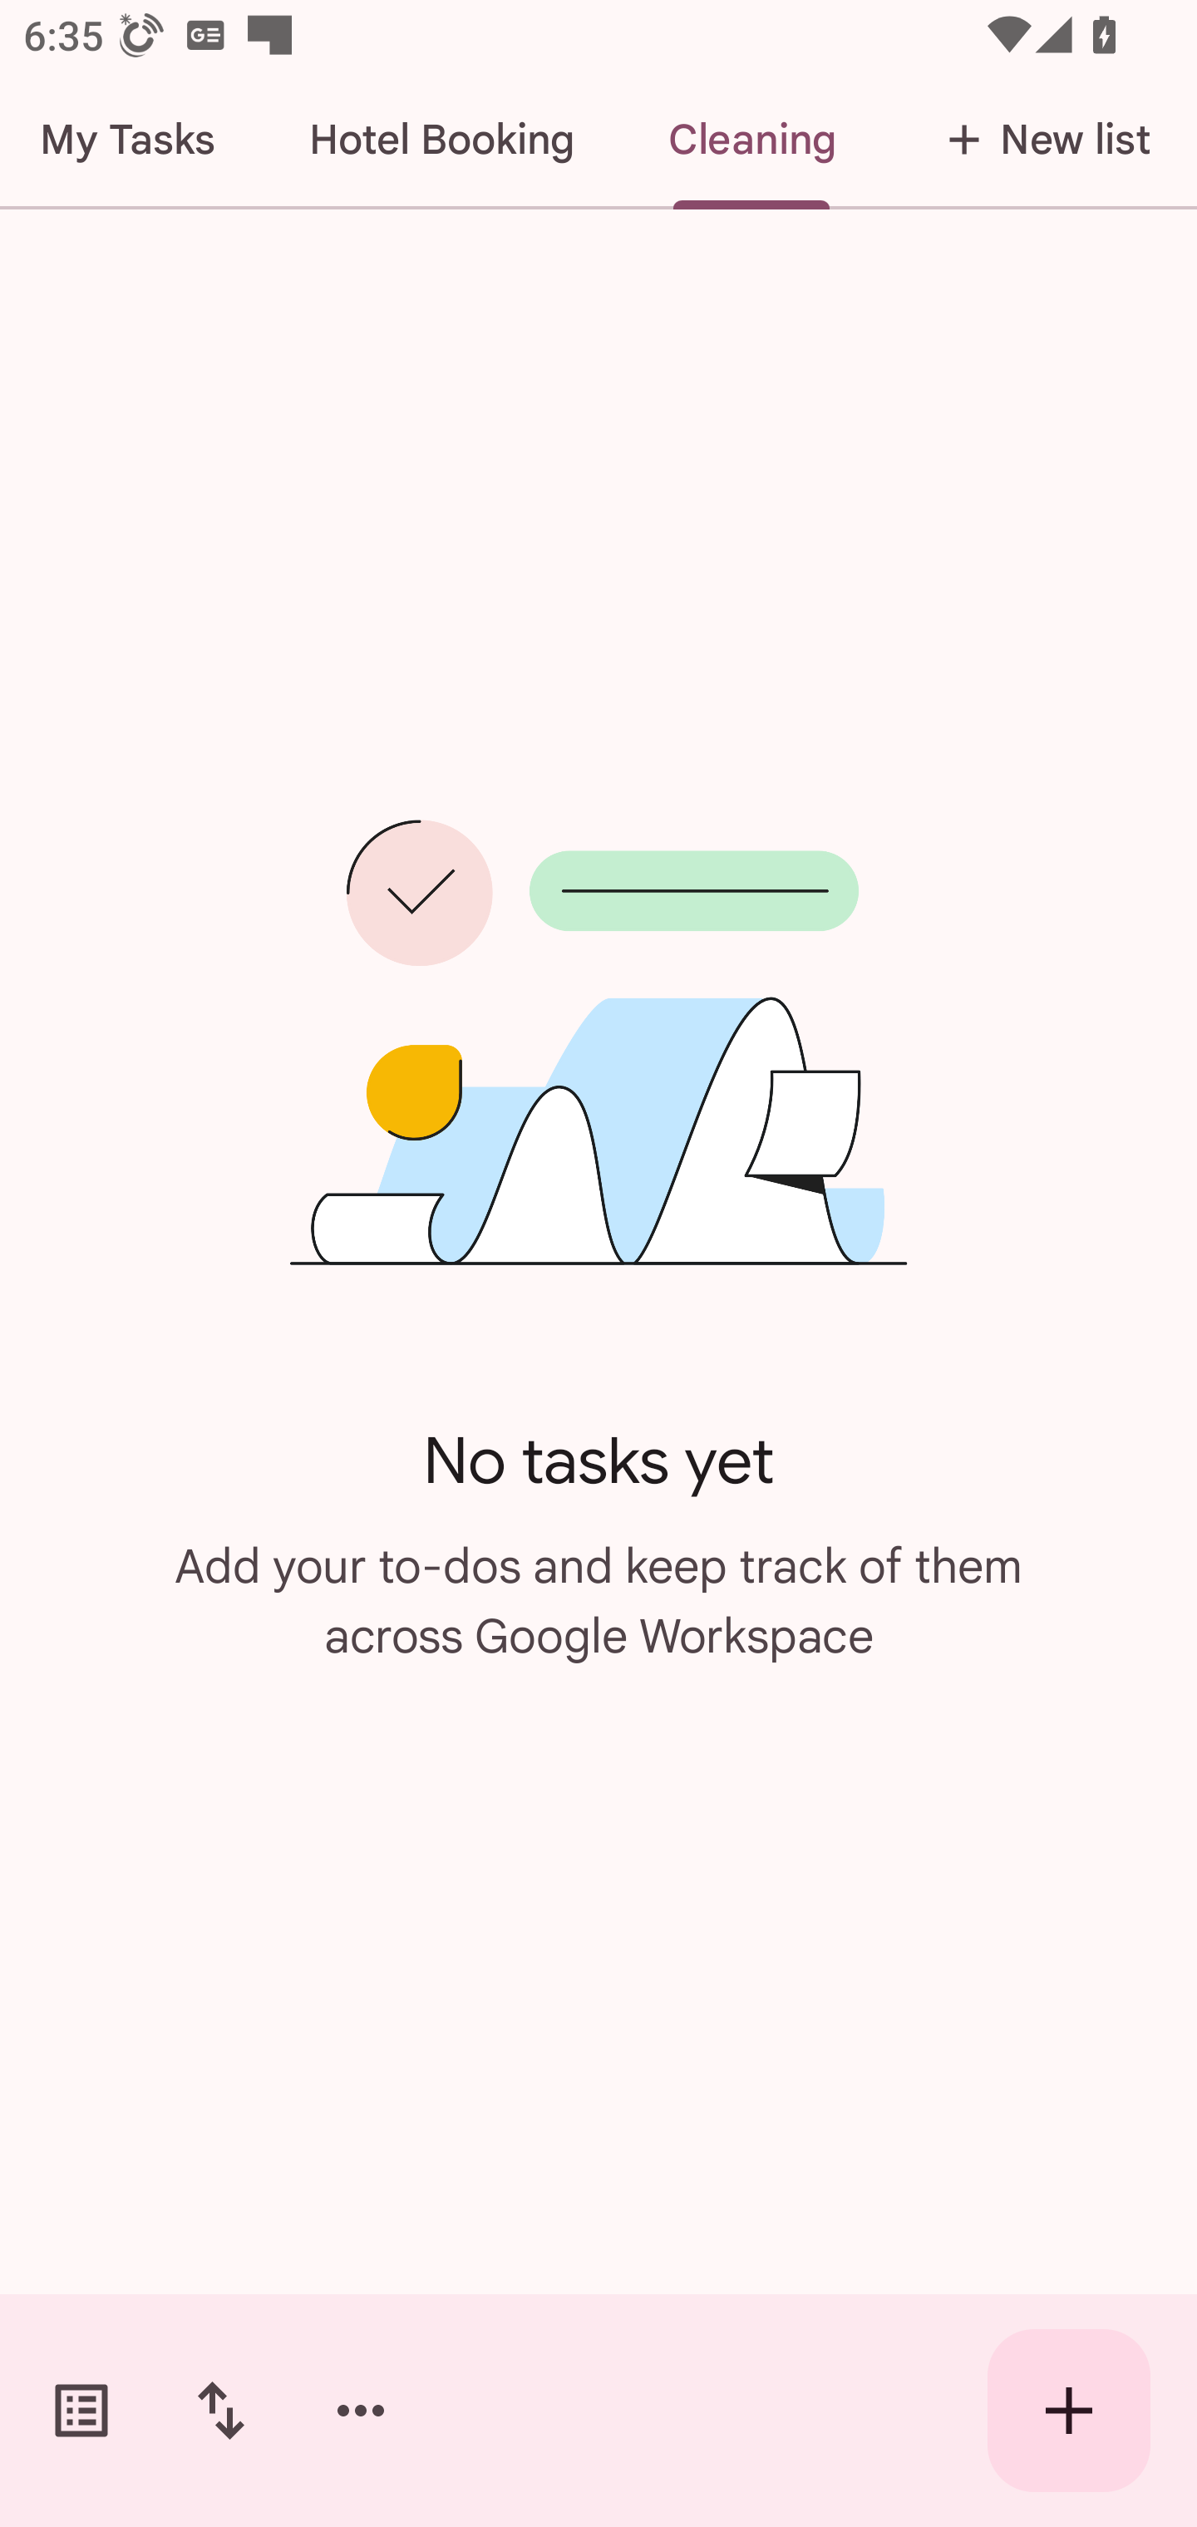 The height and width of the screenshot is (2527, 1197). I want to click on Switch task lists, so click(81, 2411).